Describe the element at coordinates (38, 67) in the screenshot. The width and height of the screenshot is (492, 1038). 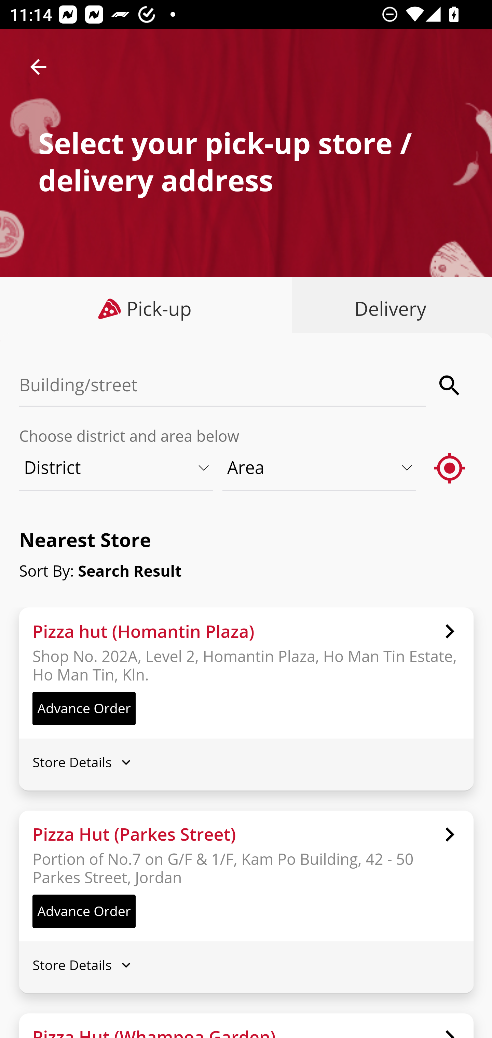
I see `arrow_back` at that location.